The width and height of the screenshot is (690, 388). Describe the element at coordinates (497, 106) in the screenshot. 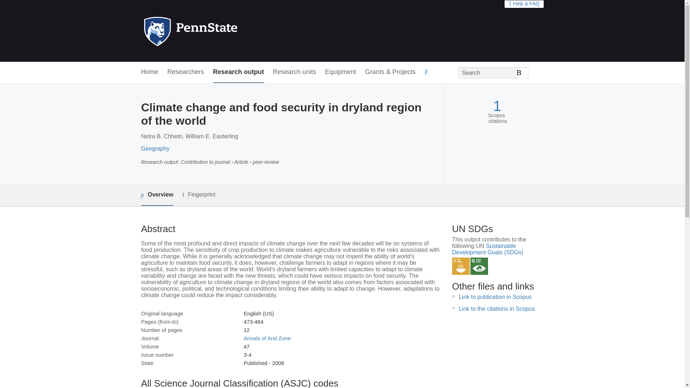

I see `1` at that location.